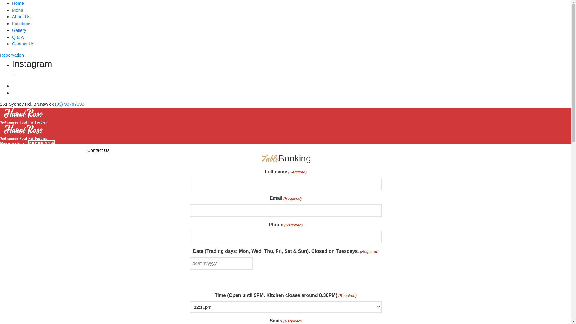  I want to click on Gallery, so click(19, 30).